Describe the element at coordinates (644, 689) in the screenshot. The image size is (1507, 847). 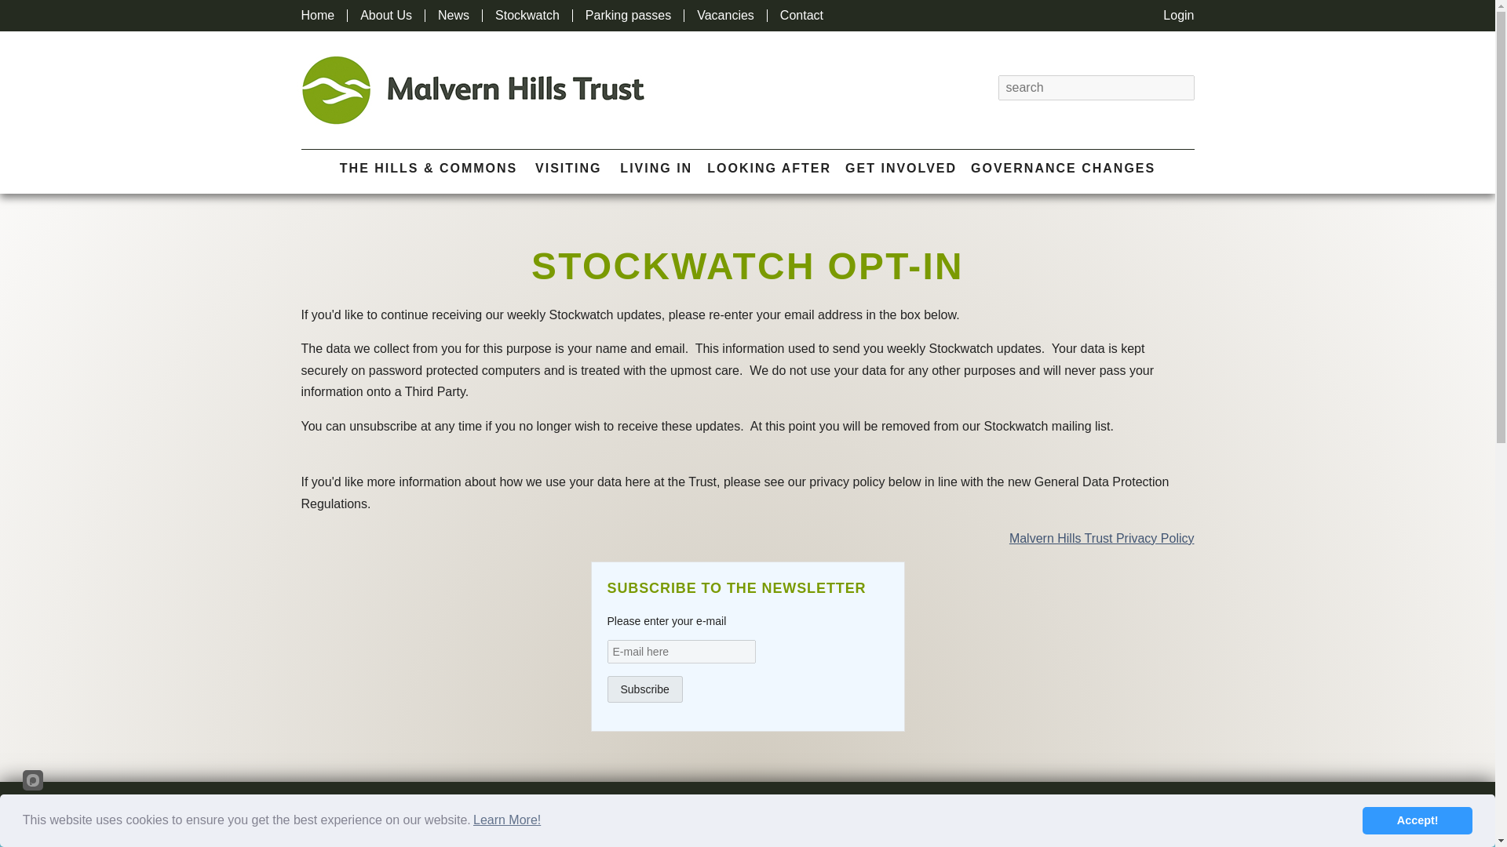
I see `Subscribe` at that location.